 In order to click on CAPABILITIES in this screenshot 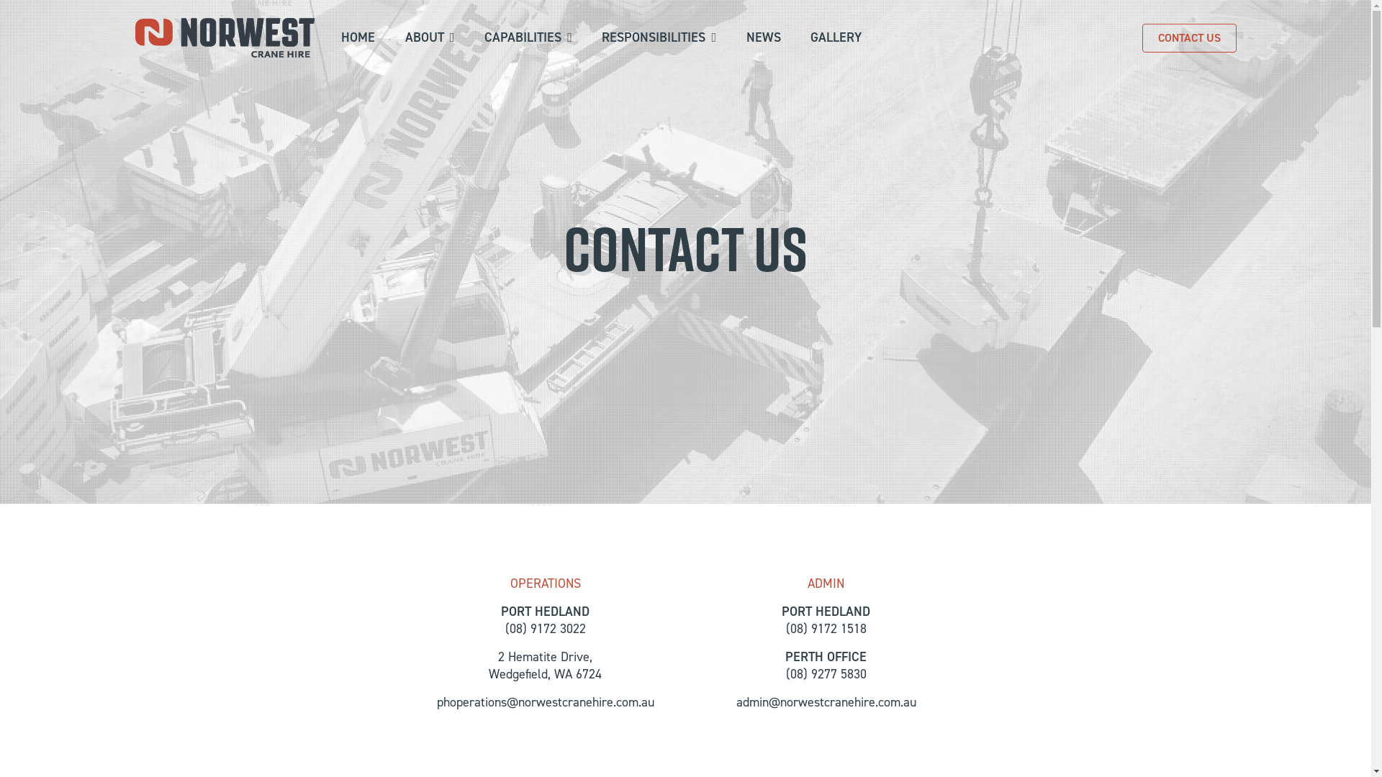, I will do `click(528, 37)`.